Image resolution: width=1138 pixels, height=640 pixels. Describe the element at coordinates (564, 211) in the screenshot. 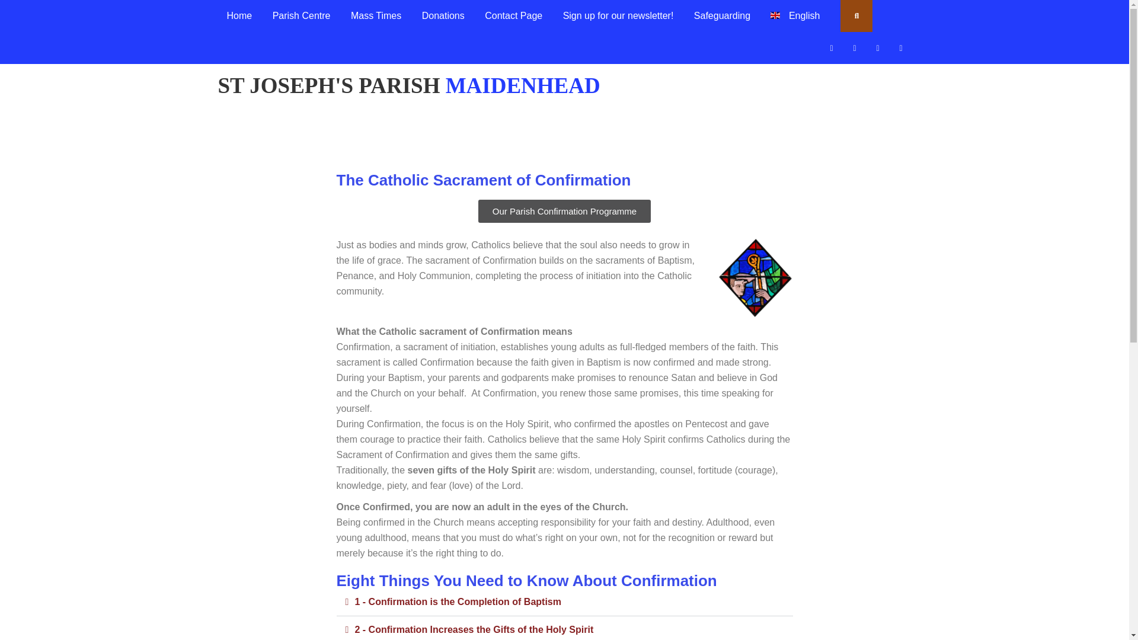

I see `Our Parish Confirmation Programme` at that location.